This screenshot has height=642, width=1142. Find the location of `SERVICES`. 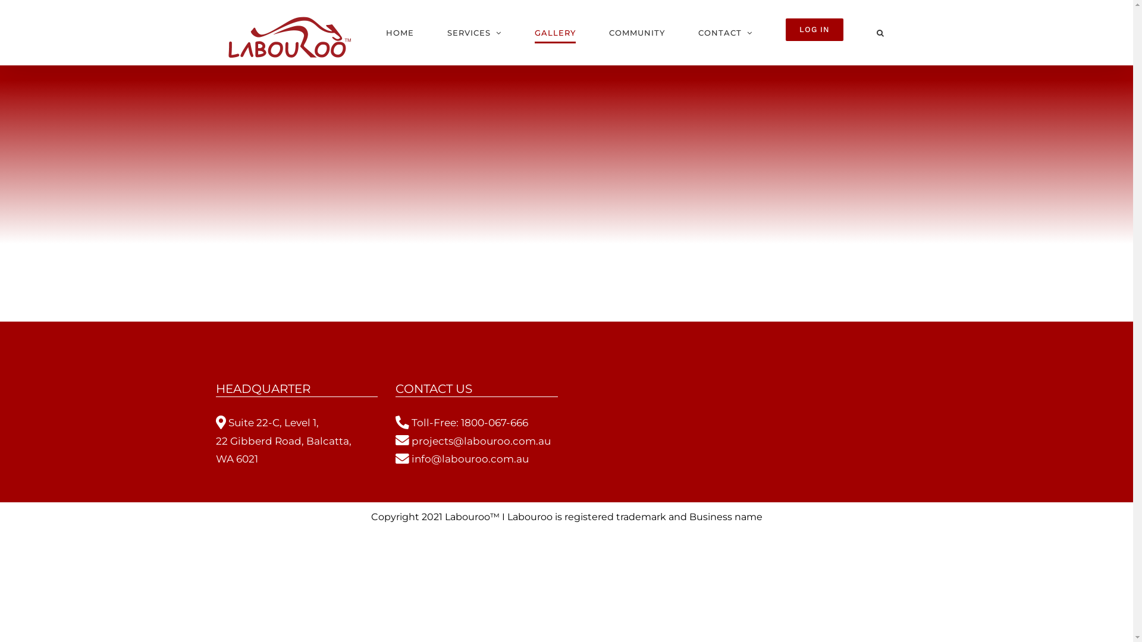

SERVICES is located at coordinates (475, 33).